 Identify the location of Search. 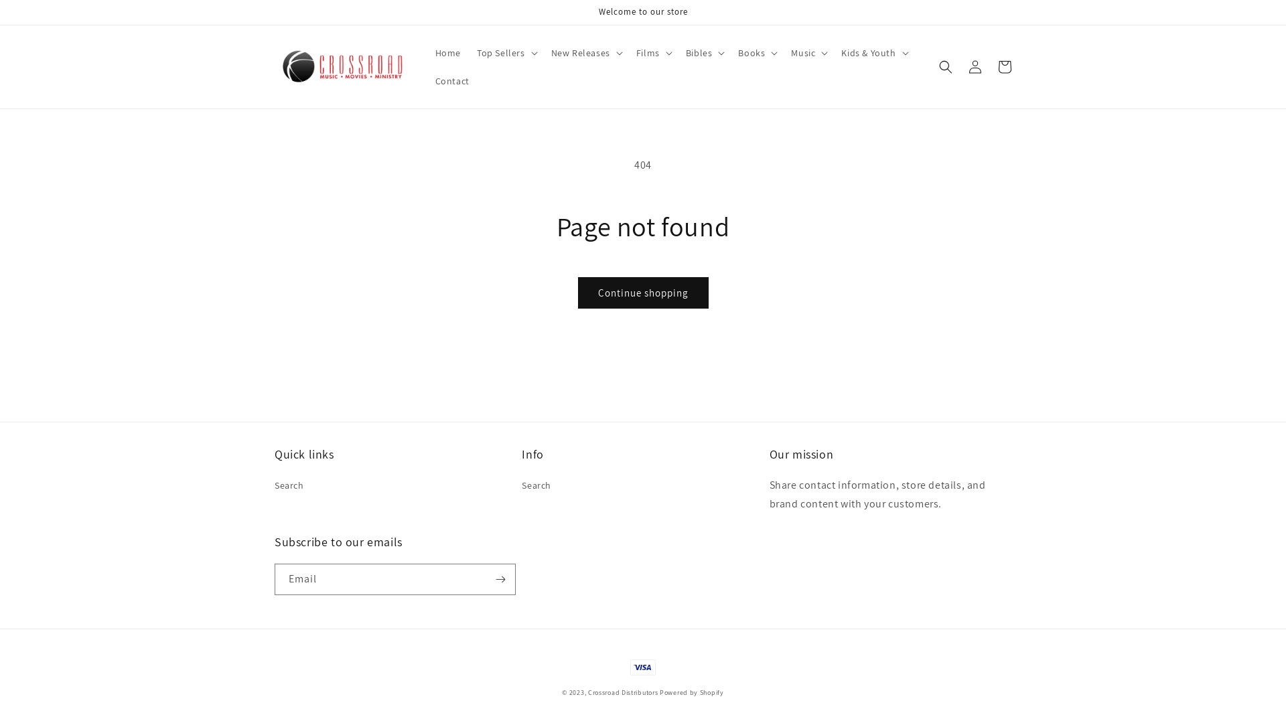
(537, 487).